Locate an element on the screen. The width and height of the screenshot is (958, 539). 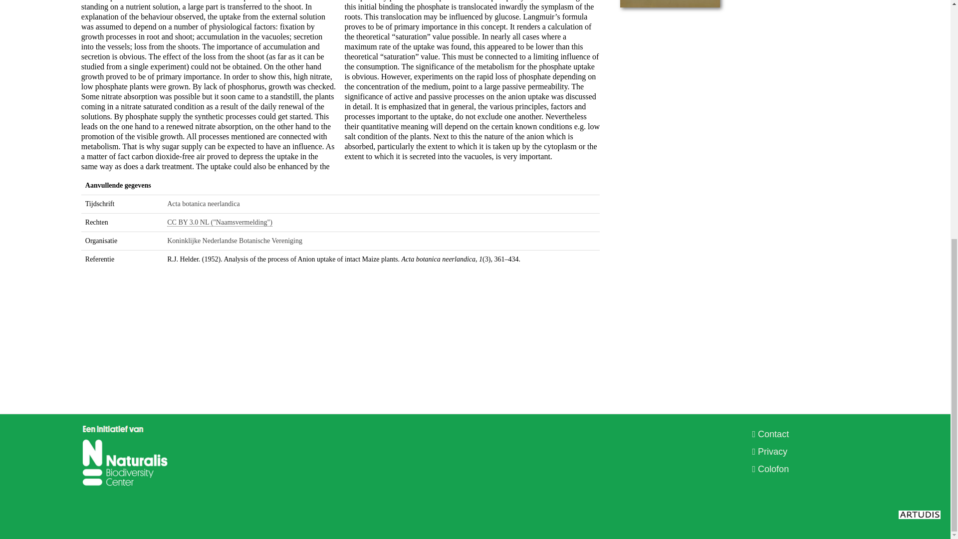
Privacy is located at coordinates (769, 451).